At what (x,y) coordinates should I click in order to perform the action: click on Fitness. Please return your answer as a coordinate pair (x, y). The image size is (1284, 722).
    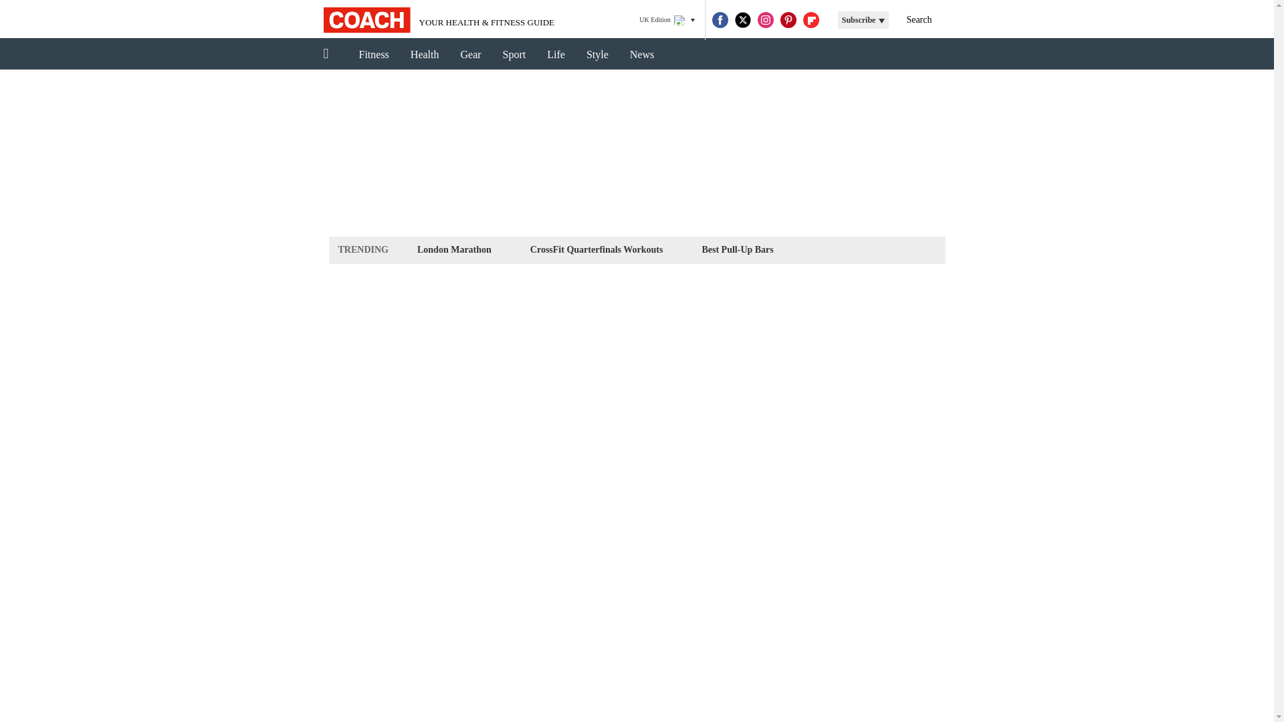
    Looking at the image, I should click on (373, 55).